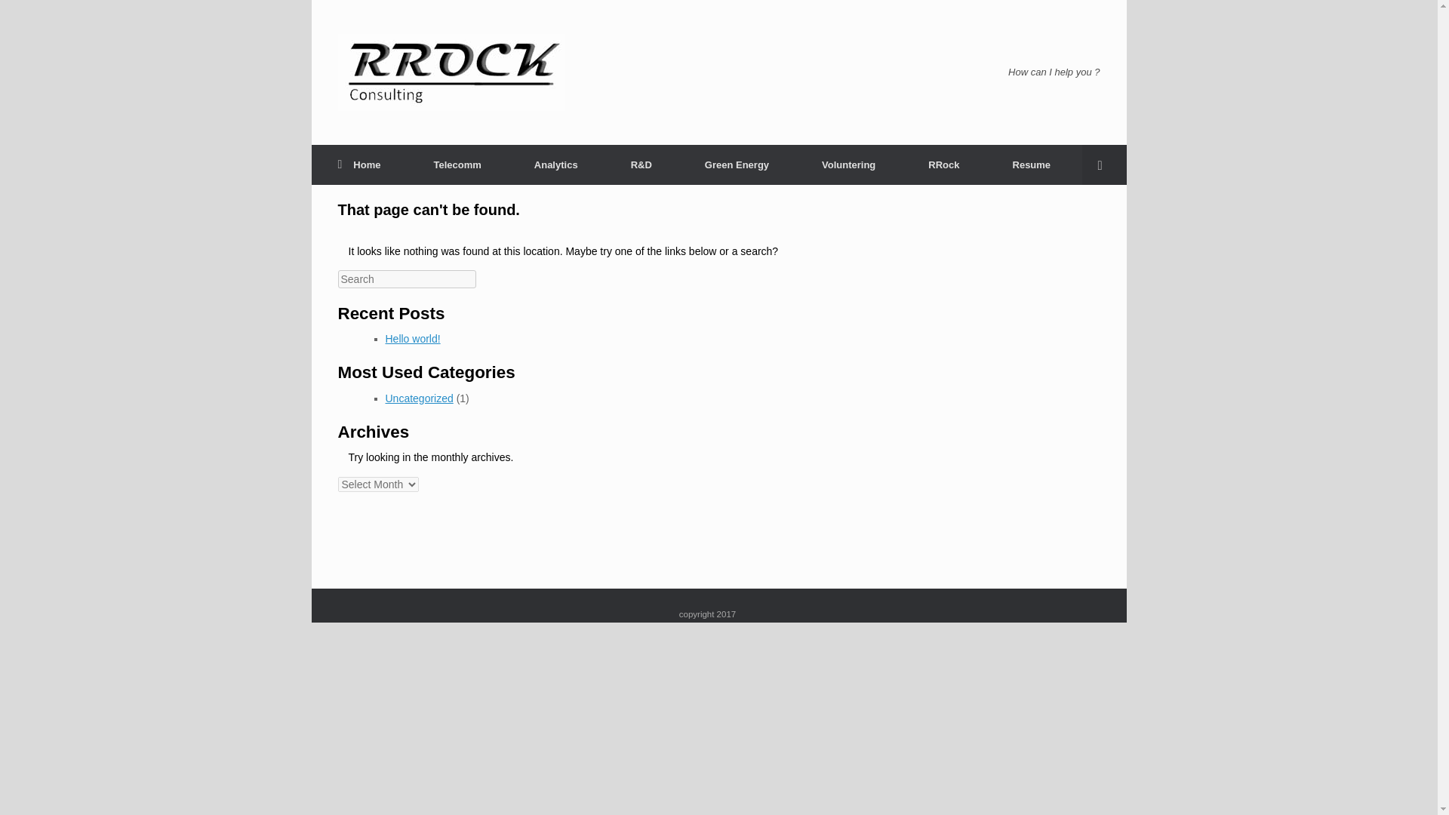  Describe the element at coordinates (737, 165) in the screenshot. I see `Green Energy` at that location.